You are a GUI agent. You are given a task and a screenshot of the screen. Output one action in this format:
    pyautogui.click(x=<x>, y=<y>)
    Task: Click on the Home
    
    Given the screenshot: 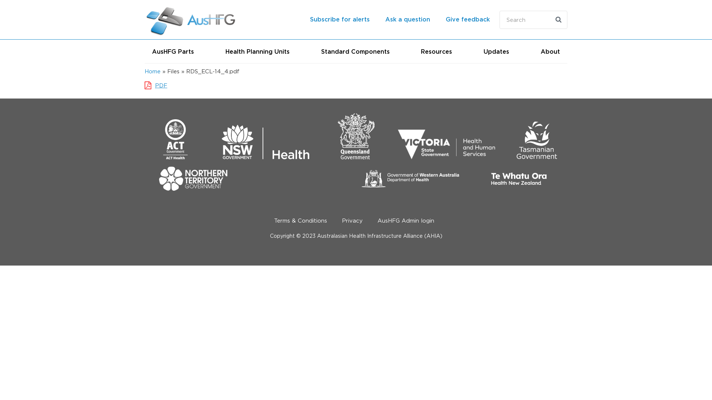 What is the action you would take?
    pyautogui.click(x=191, y=20)
    